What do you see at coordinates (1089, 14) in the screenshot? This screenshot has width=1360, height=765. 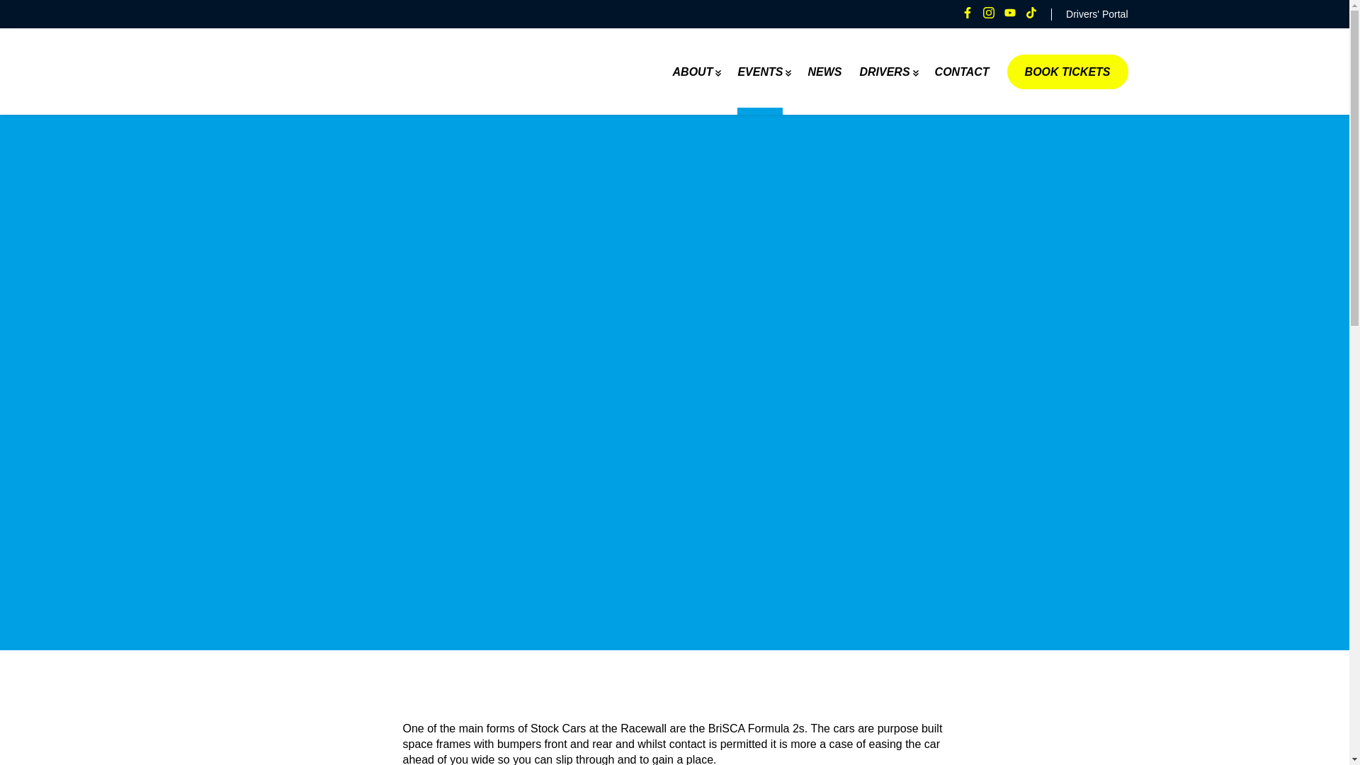 I see `Drivers' Portal` at bounding box center [1089, 14].